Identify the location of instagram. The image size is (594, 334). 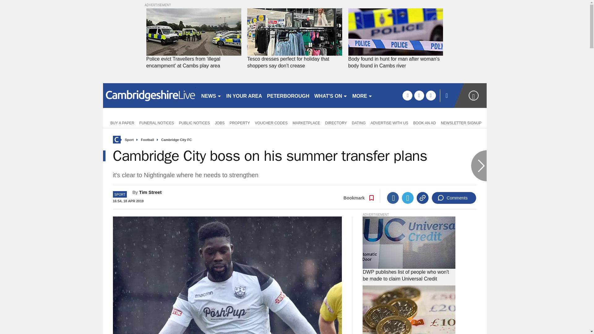
(431, 95).